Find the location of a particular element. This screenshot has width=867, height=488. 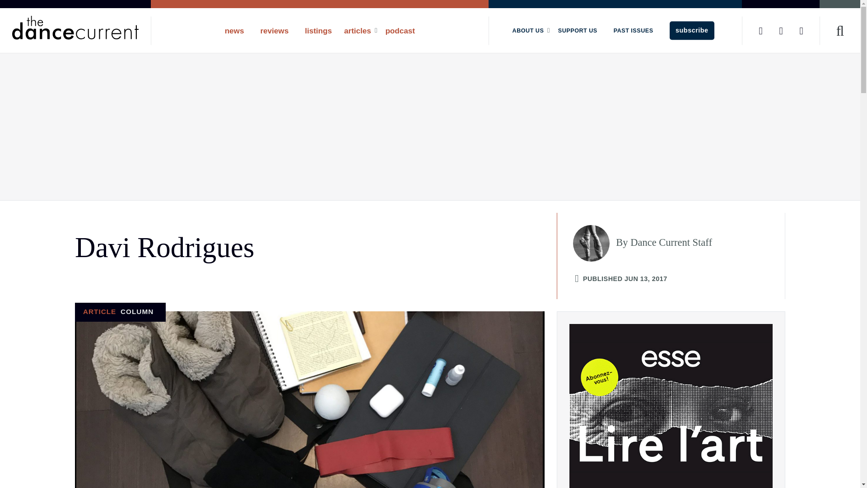

ABOUT US is located at coordinates (529, 30).